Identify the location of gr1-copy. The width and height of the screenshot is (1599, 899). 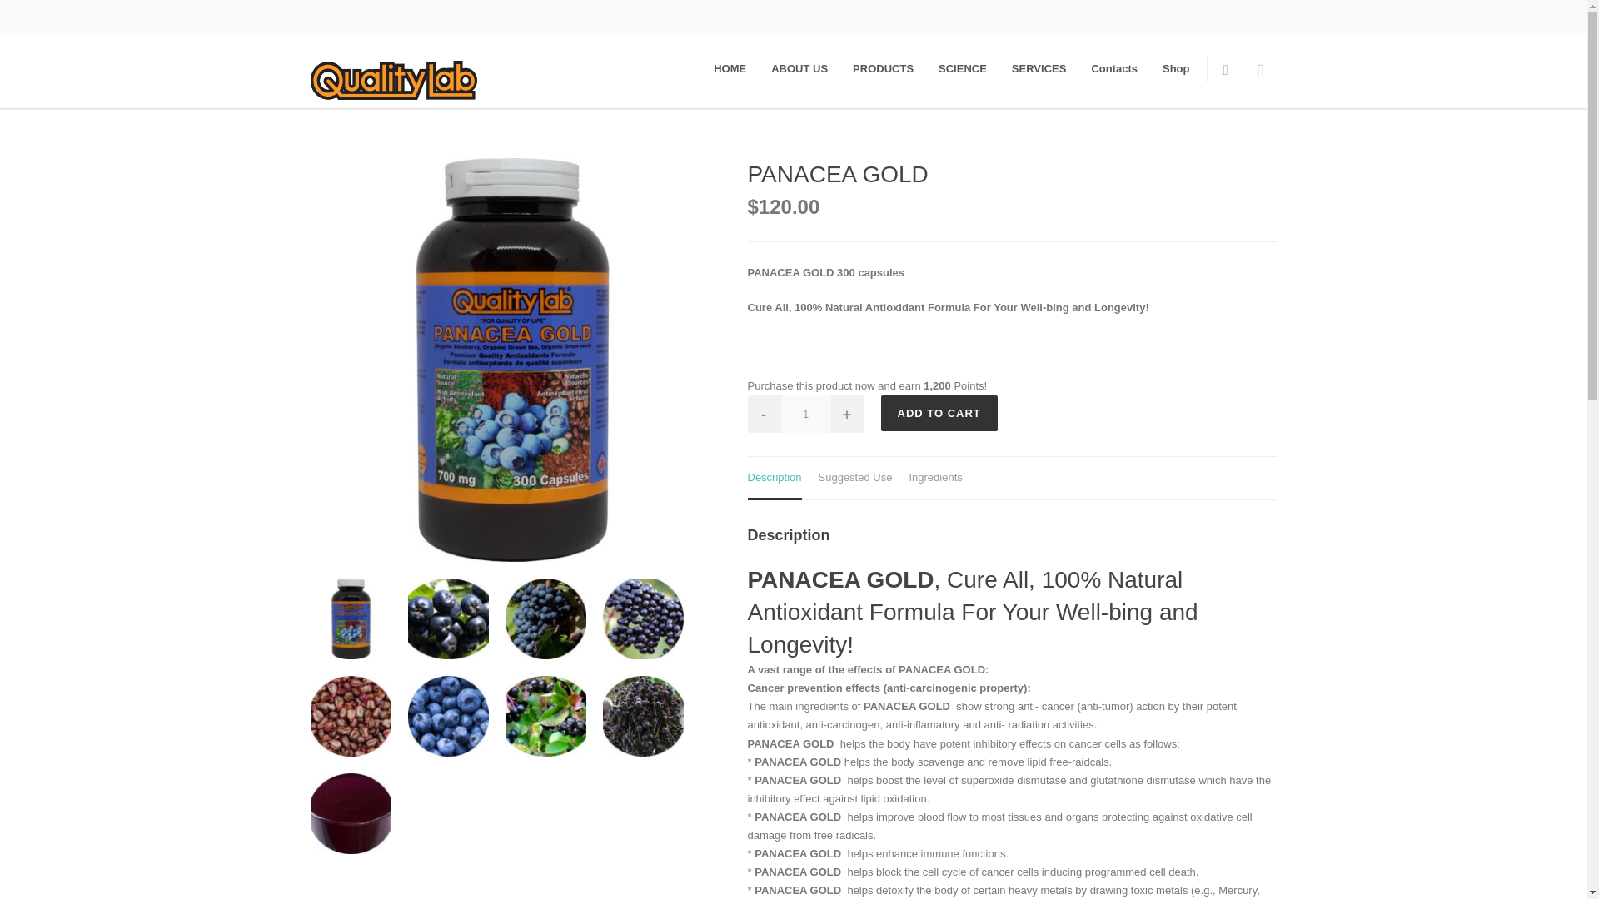
(545, 618).